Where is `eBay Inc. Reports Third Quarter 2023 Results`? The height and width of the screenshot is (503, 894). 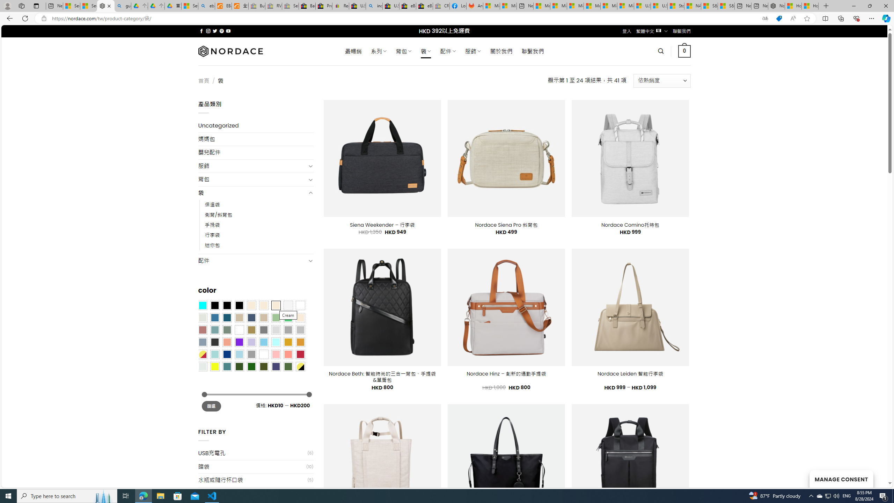 eBay Inc. Reports Third Quarter 2023 Results is located at coordinates (425, 6).